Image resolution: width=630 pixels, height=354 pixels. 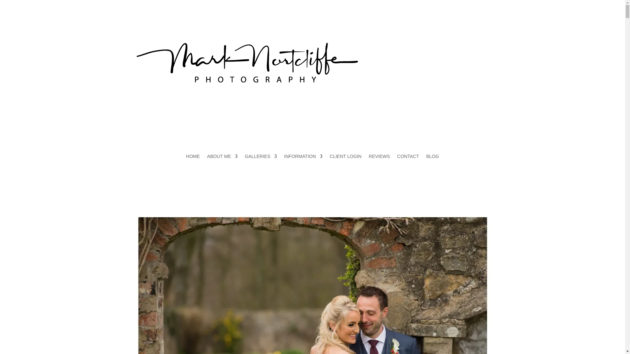 What do you see at coordinates (261, 157) in the screenshot?
I see `GALLERIES` at bounding box center [261, 157].